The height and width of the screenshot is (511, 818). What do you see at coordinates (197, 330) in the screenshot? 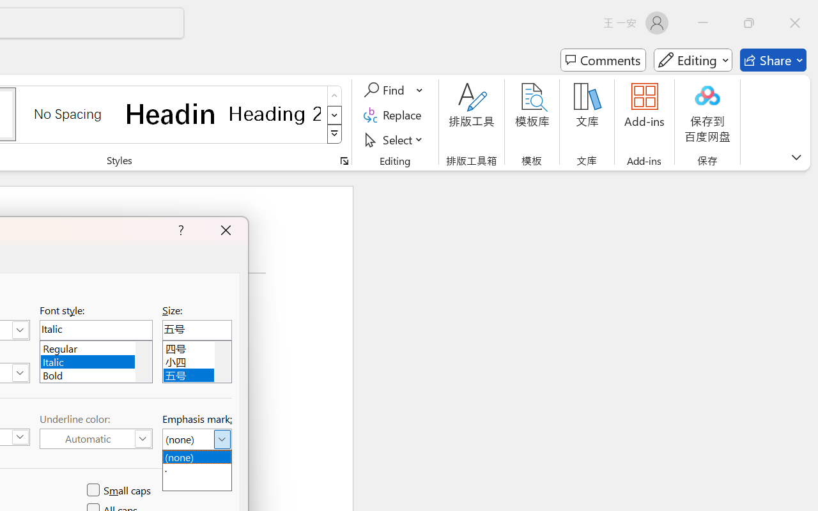
I see `Size:` at bounding box center [197, 330].